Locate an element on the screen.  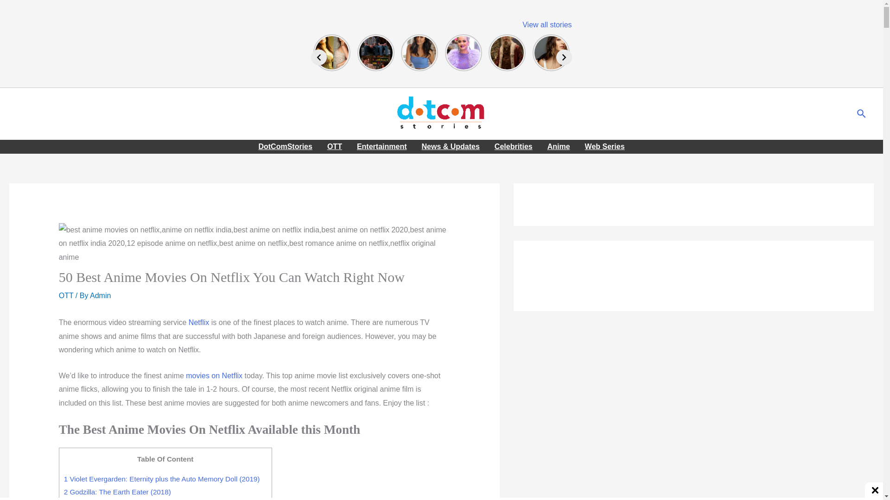
Netflix is located at coordinates (199, 322).